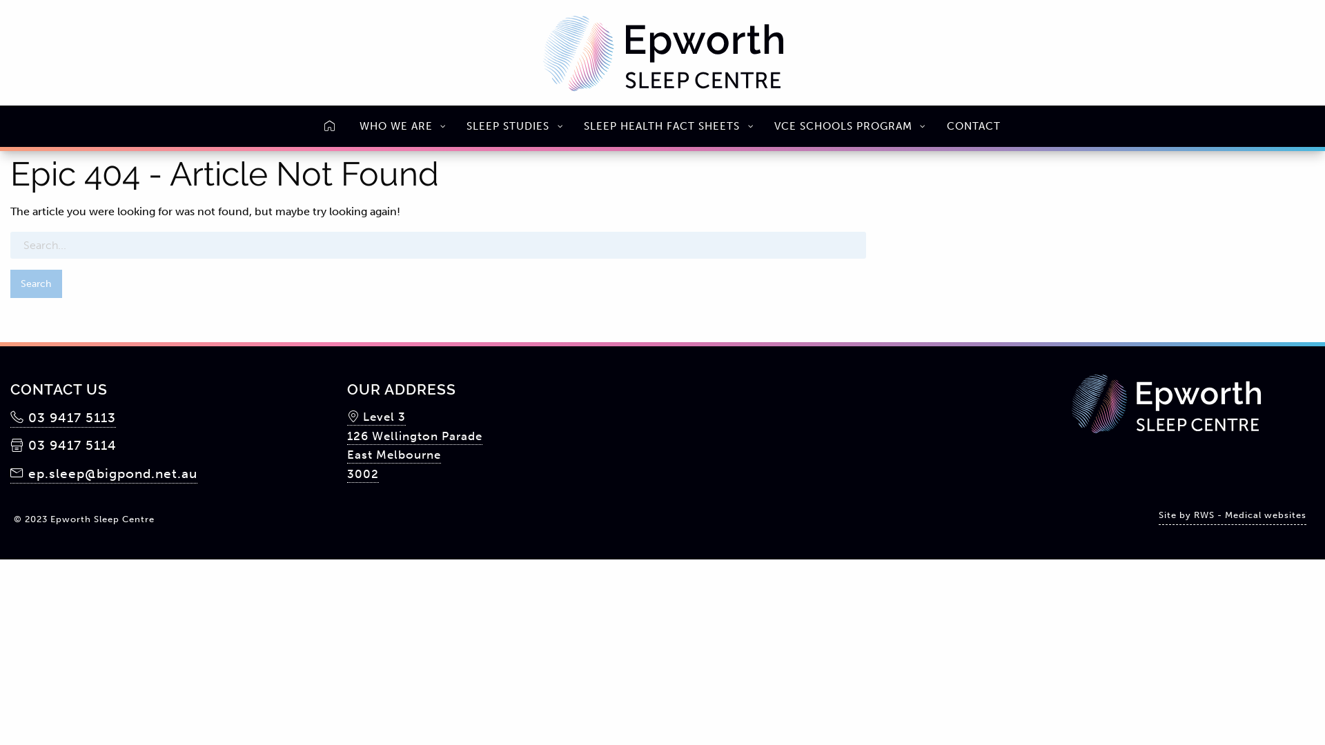  I want to click on CONTACT, so click(974, 126).